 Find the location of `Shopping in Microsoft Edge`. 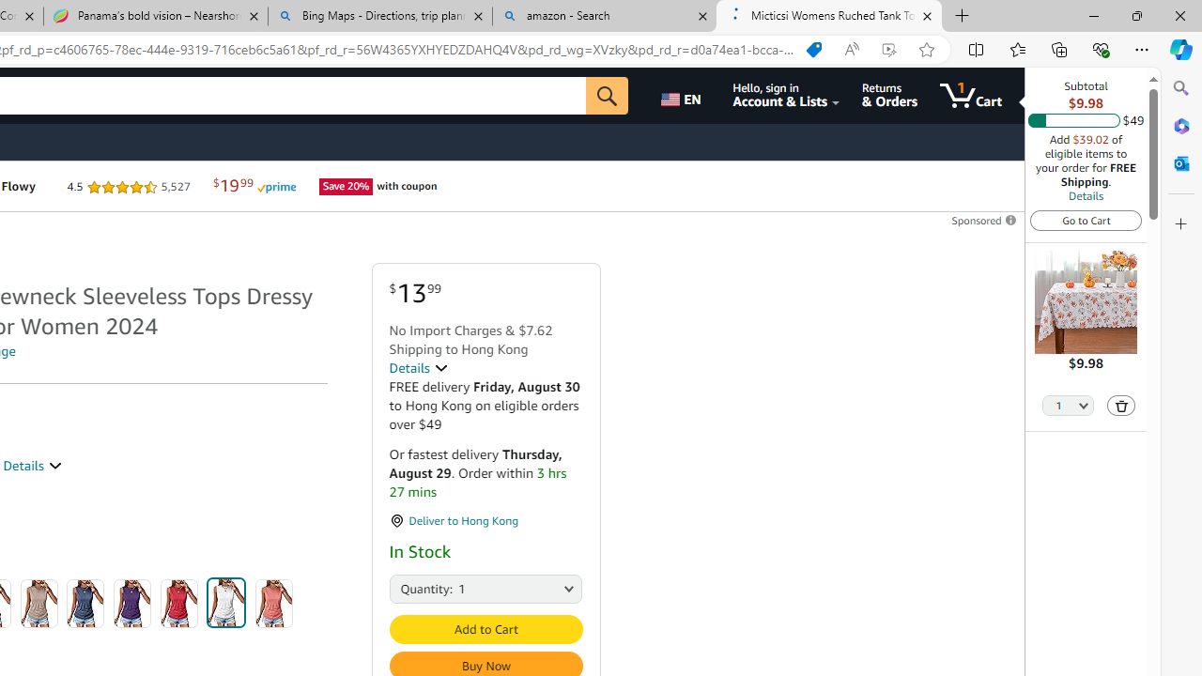

Shopping in Microsoft Edge is located at coordinates (814, 50).